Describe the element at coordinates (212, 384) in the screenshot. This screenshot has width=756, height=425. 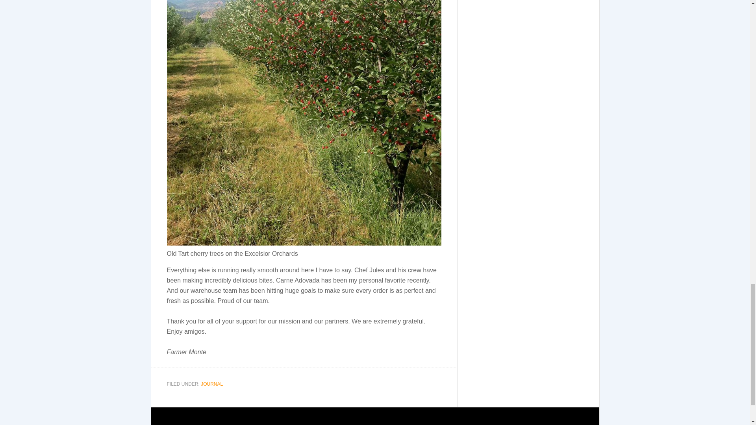
I see `JOURNAL` at that location.